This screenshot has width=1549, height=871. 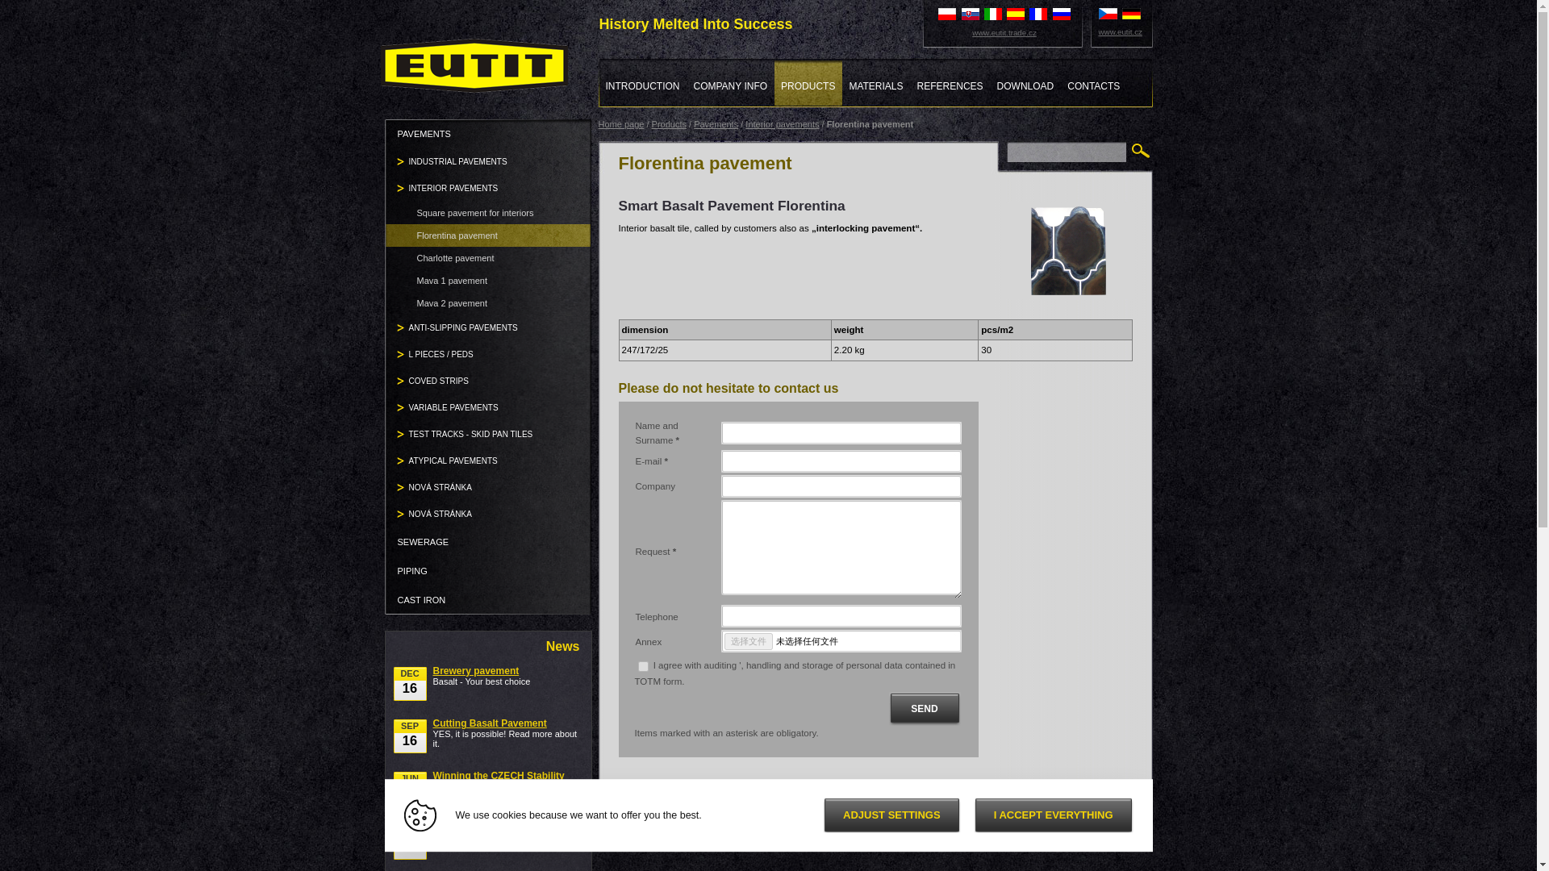 What do you see at coordinates (489, 212) in the screenshot?
I see `Square pavement for interiors` at bounding box center [489, 212].